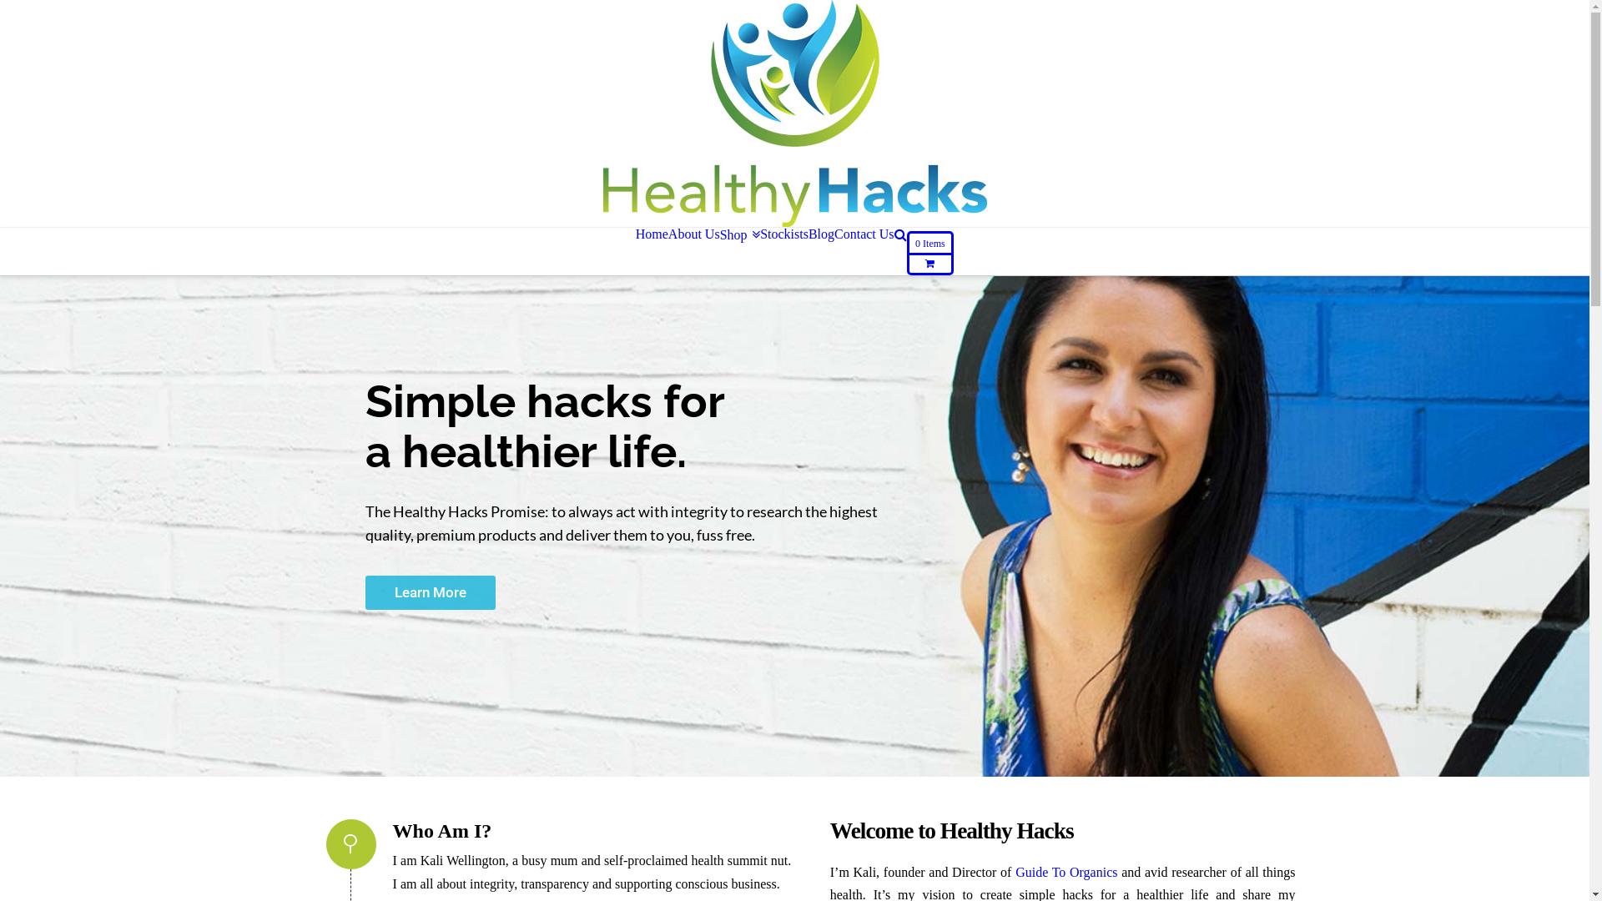  Describe the element at coordinates (694, 234) in the screenshot. I see `About Us` at that location.